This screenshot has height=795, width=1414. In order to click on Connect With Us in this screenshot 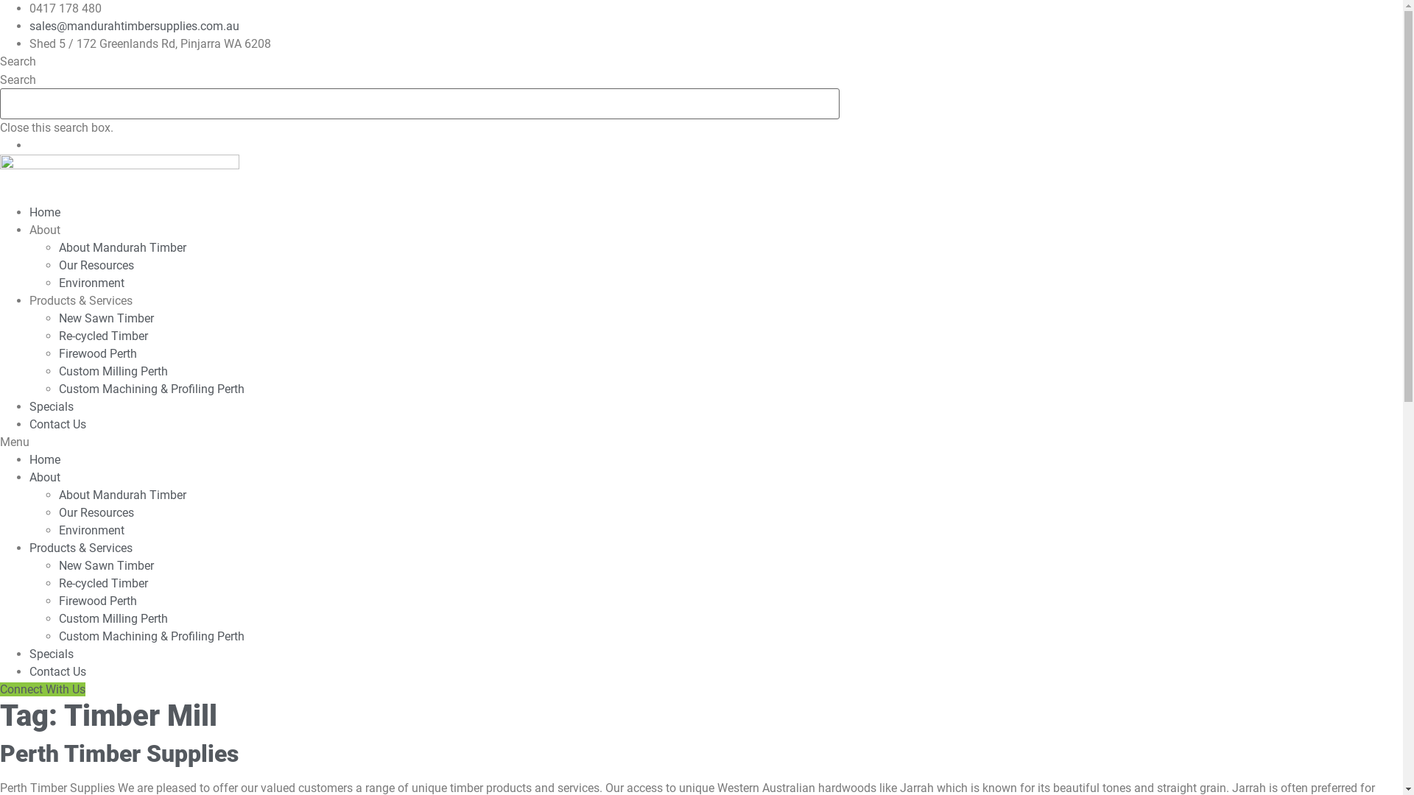, I will do `click(43, 689)`.